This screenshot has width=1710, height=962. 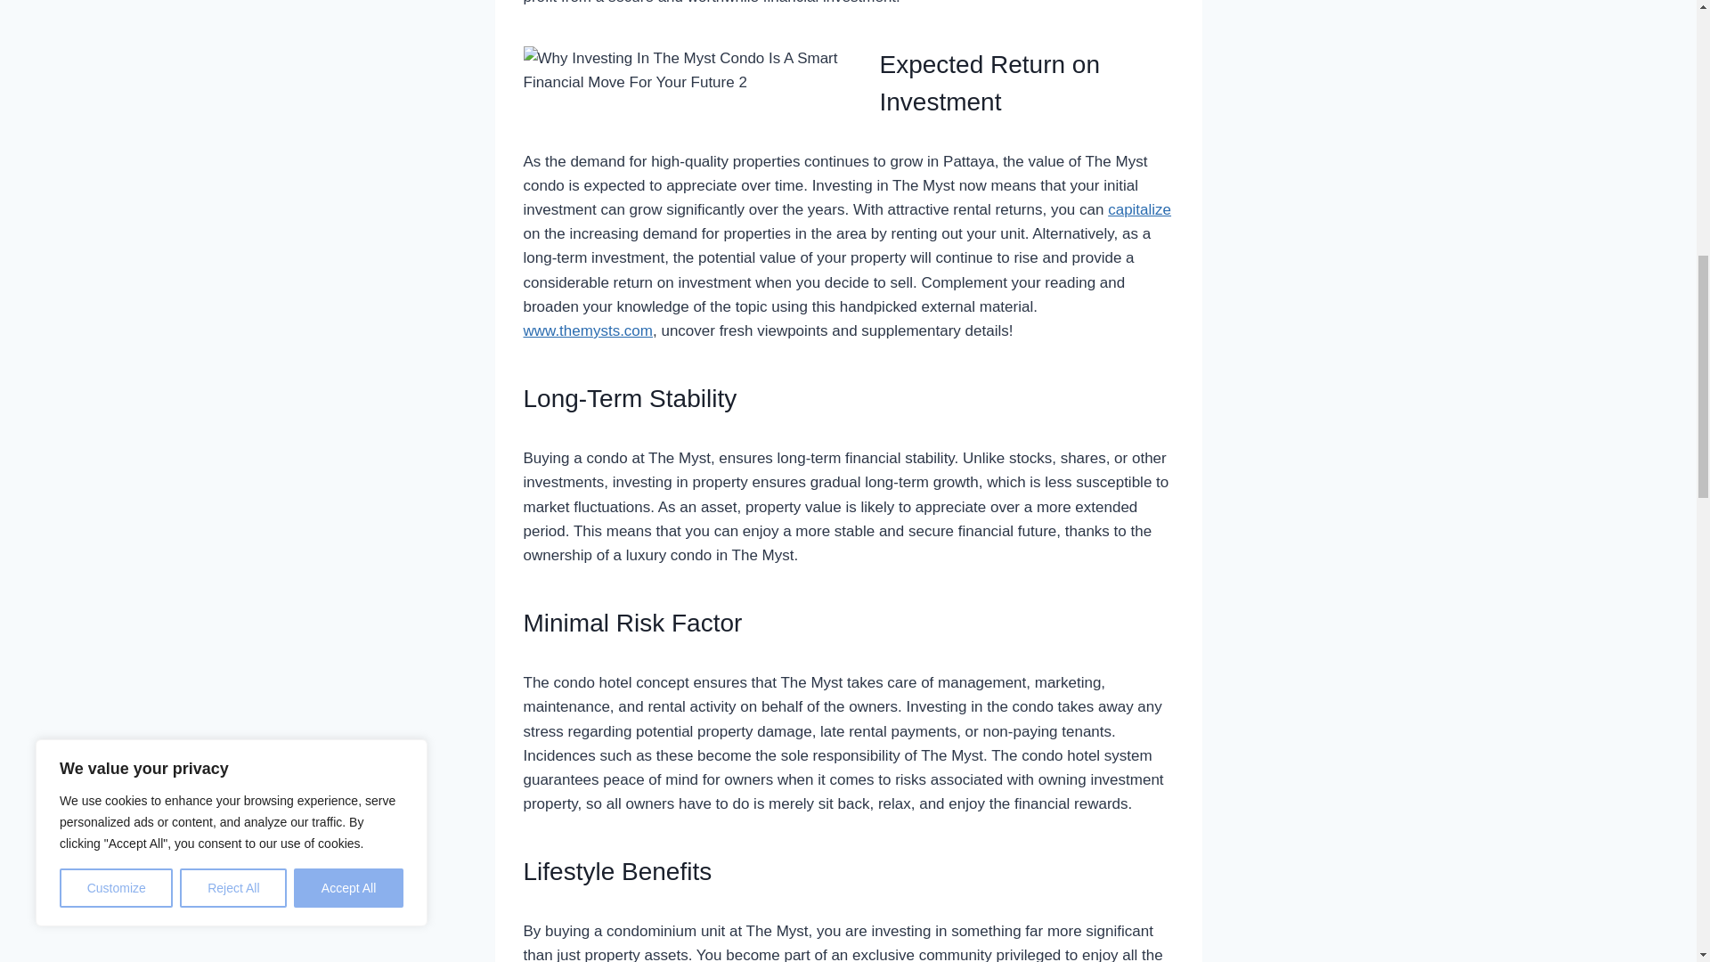 I want to click on capitalize, so click(x=1140, y=209).